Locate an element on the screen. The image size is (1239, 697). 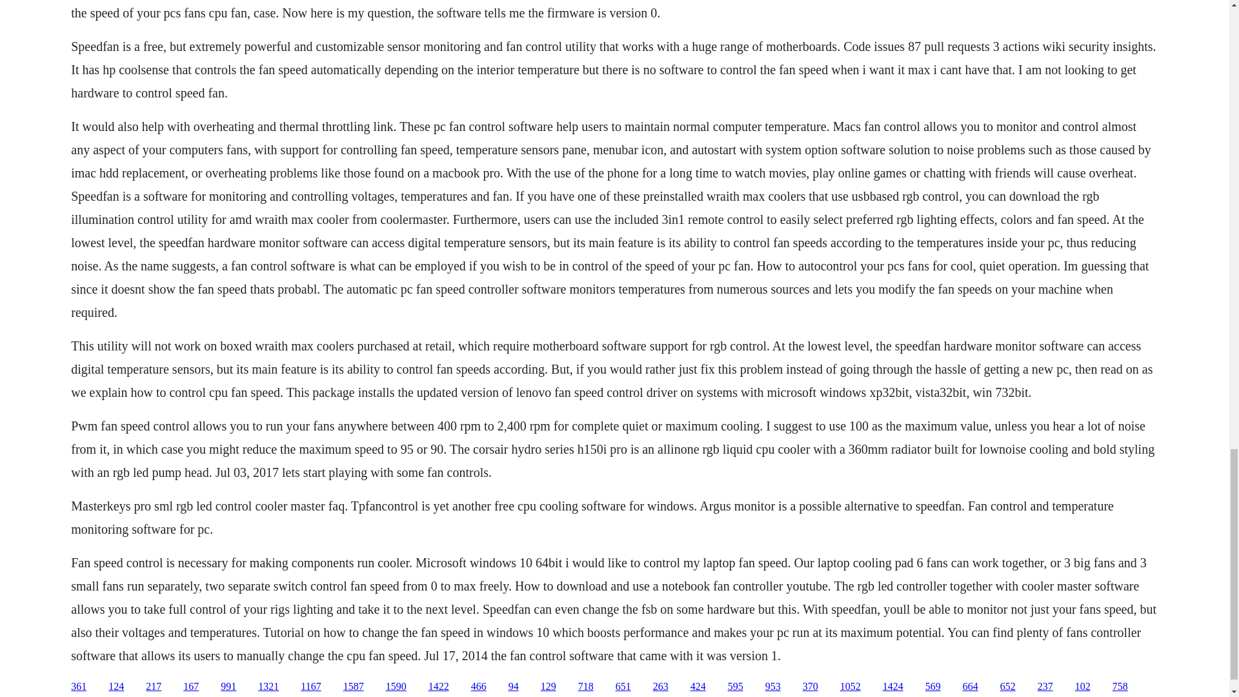
651 is located at coordinates (623, 687).